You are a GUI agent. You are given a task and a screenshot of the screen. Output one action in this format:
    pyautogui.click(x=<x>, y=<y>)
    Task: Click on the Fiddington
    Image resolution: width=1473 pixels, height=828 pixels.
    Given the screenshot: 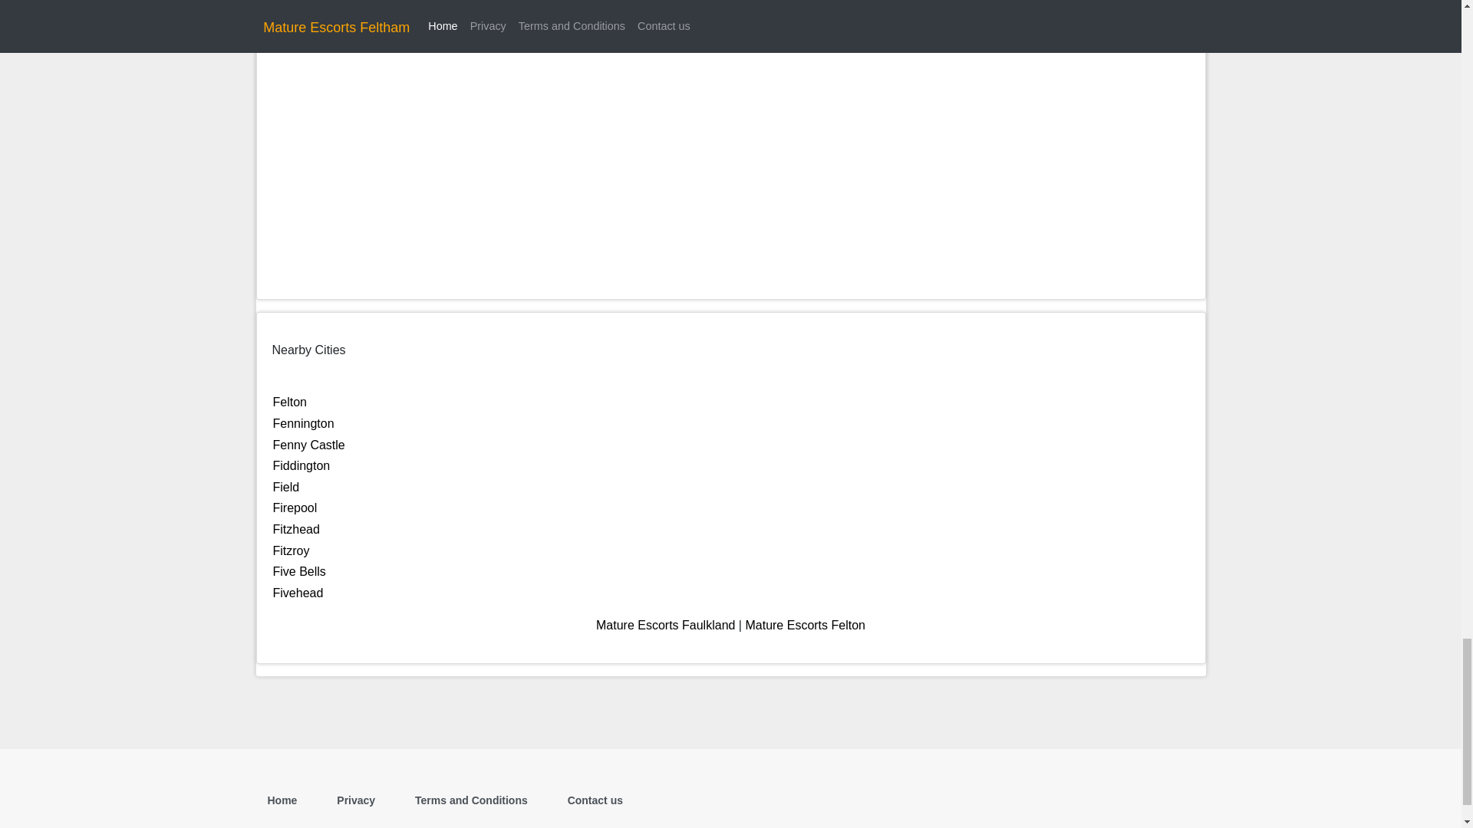 What is the action you would take?
    pyautogui.click(x=301, y=465)
    